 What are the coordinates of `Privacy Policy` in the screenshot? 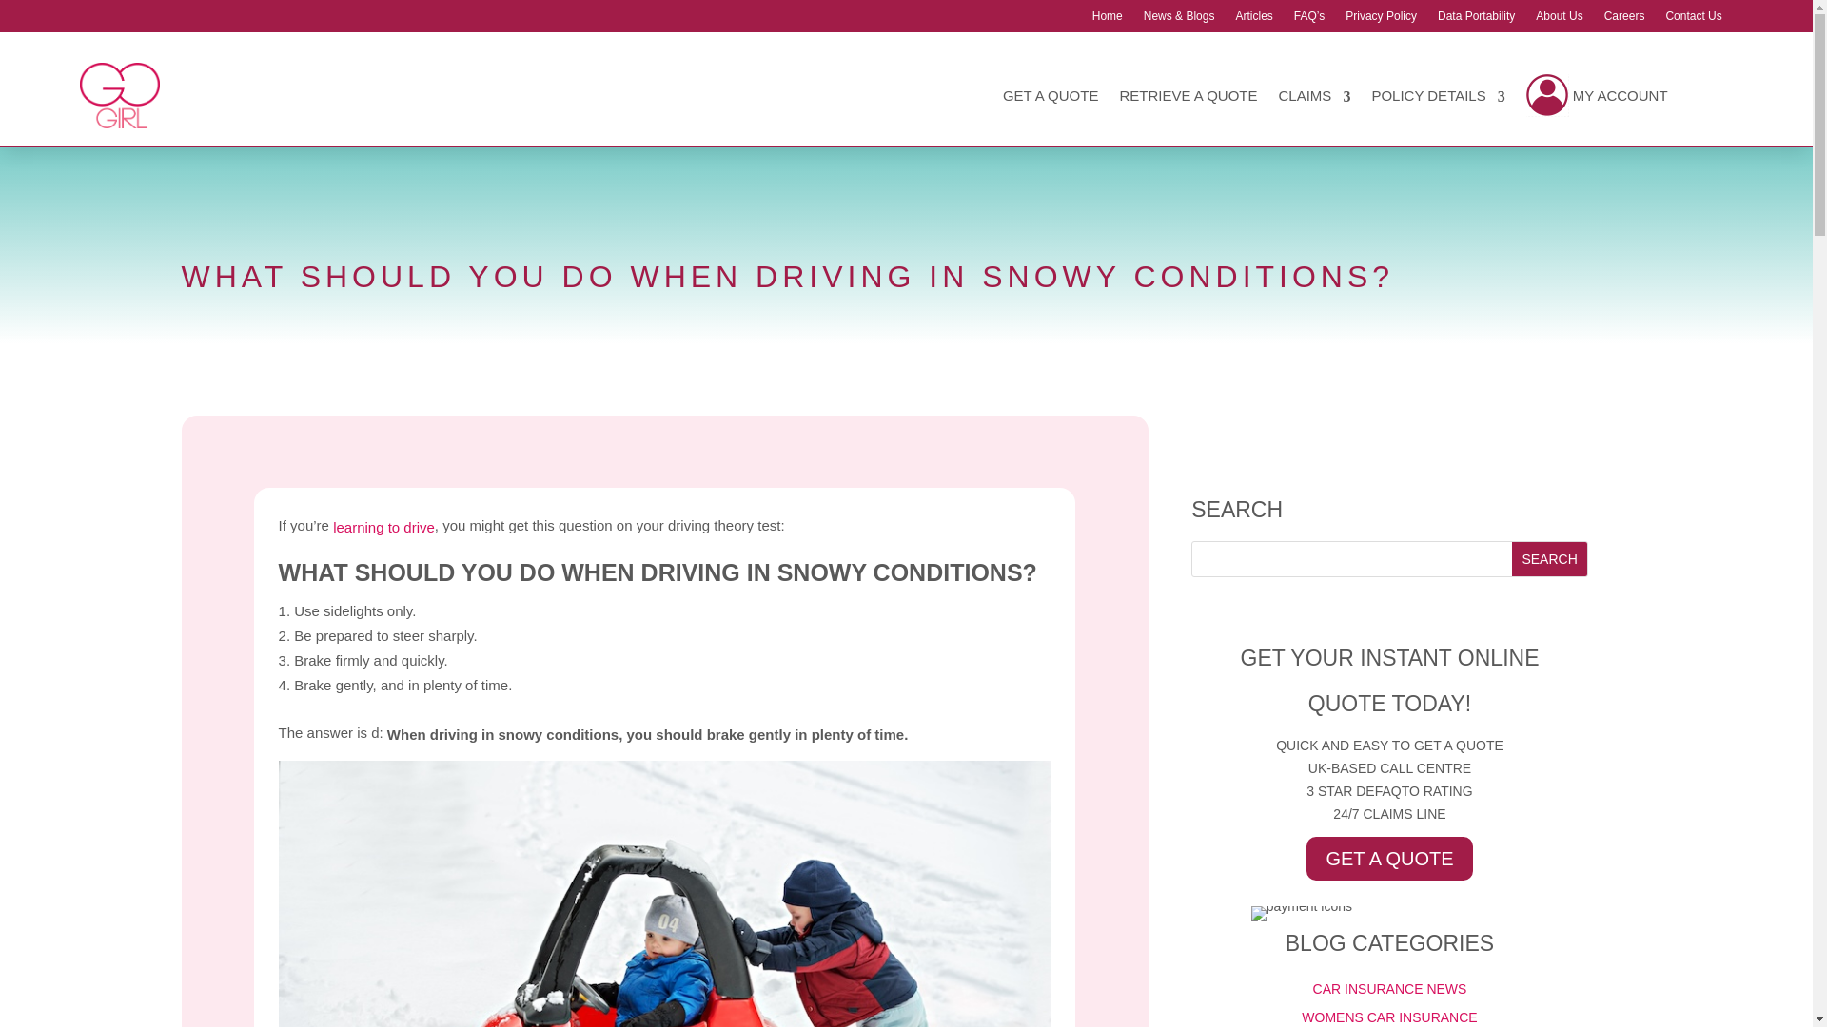 It's located at (1381, 19).